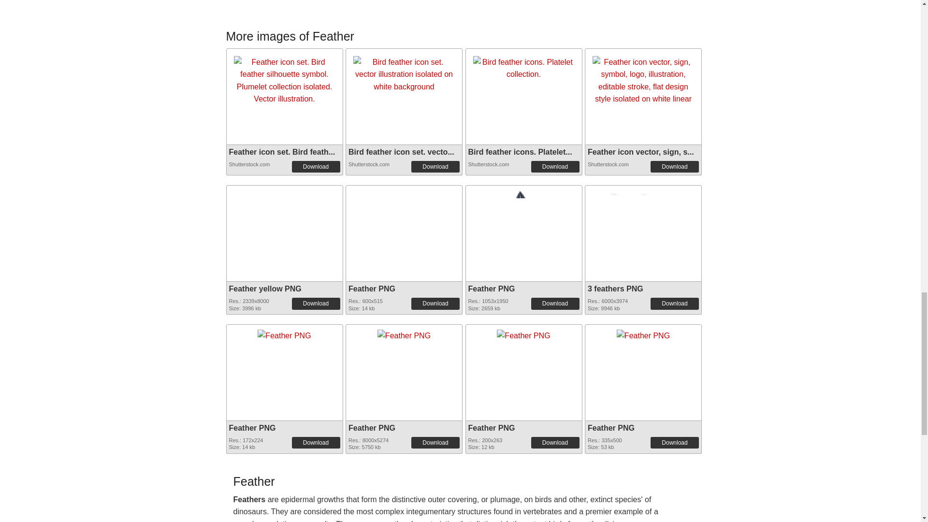 This screenshot has width=928, height=522. What do you see at coordinates (404, 229) in the screenshot?
I see `Feather PNG` at bounding box center [404, 229].